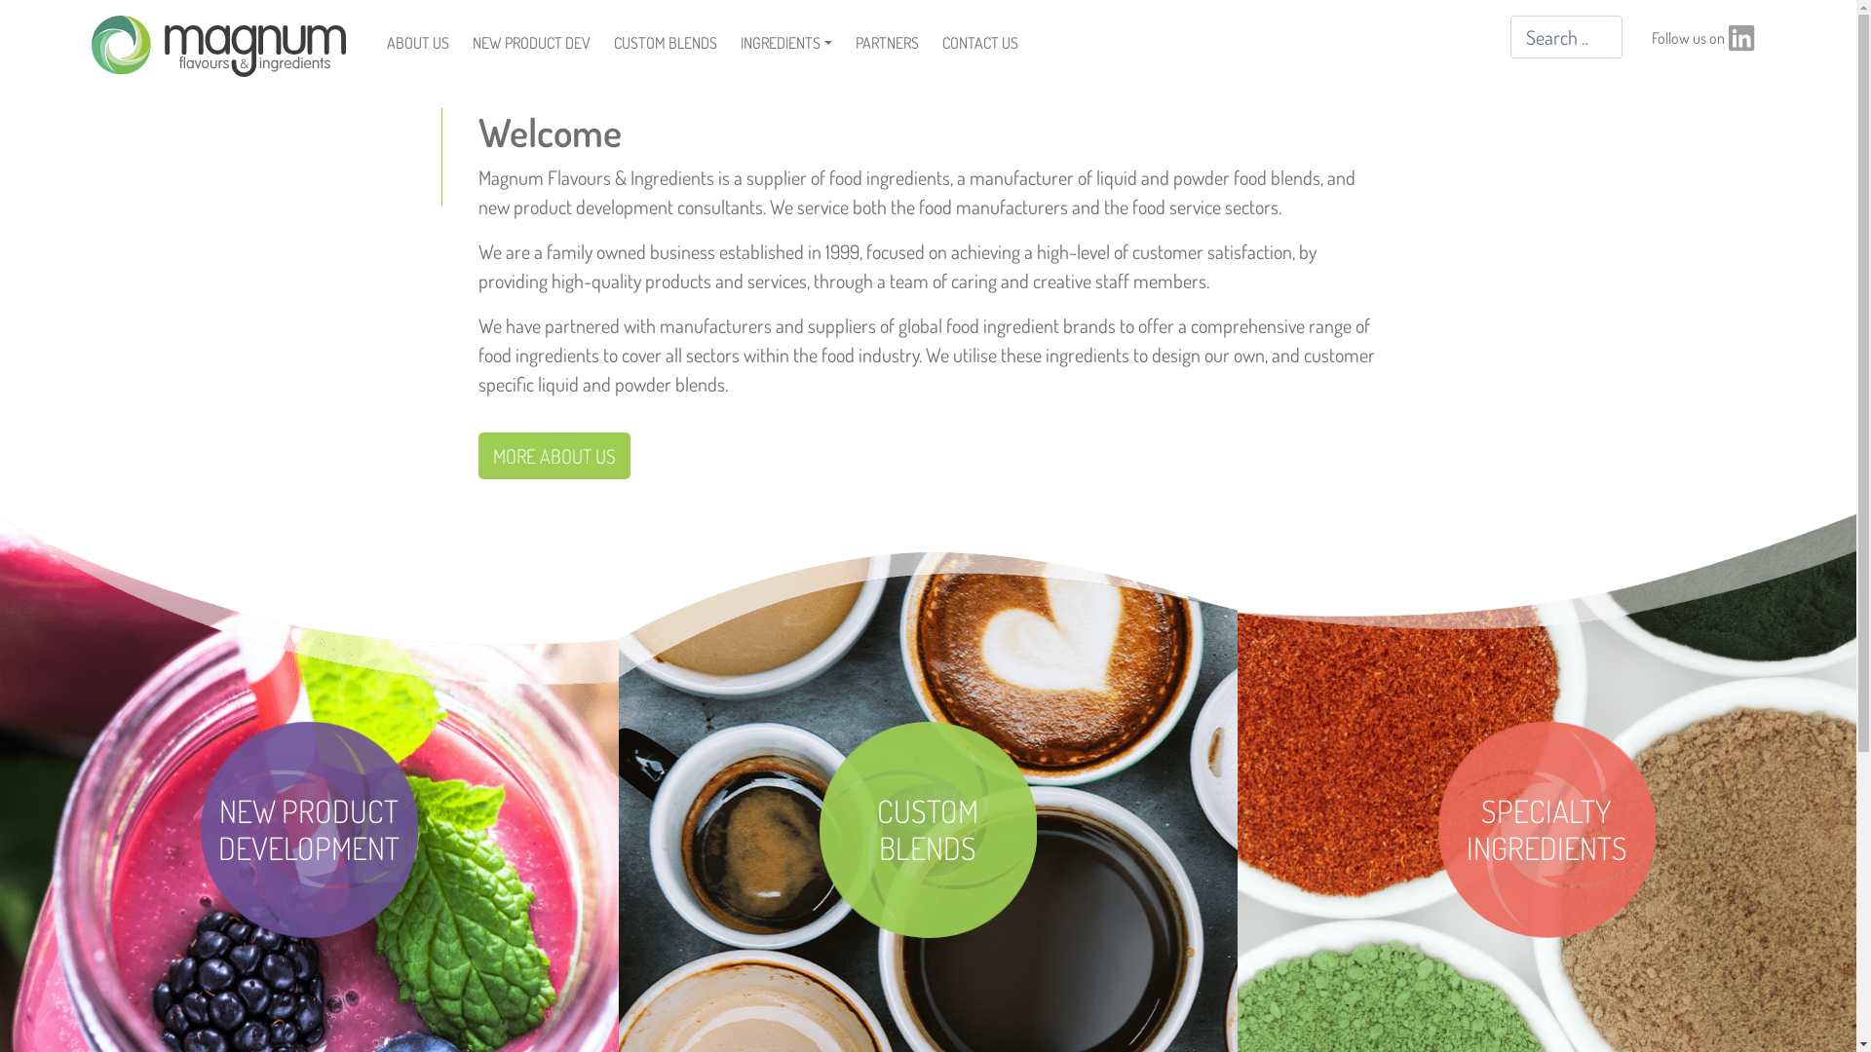 The height and width of the screenshot is (1052, 1871). I want to click on CUSTOM BLENDS, so click(666, 43).